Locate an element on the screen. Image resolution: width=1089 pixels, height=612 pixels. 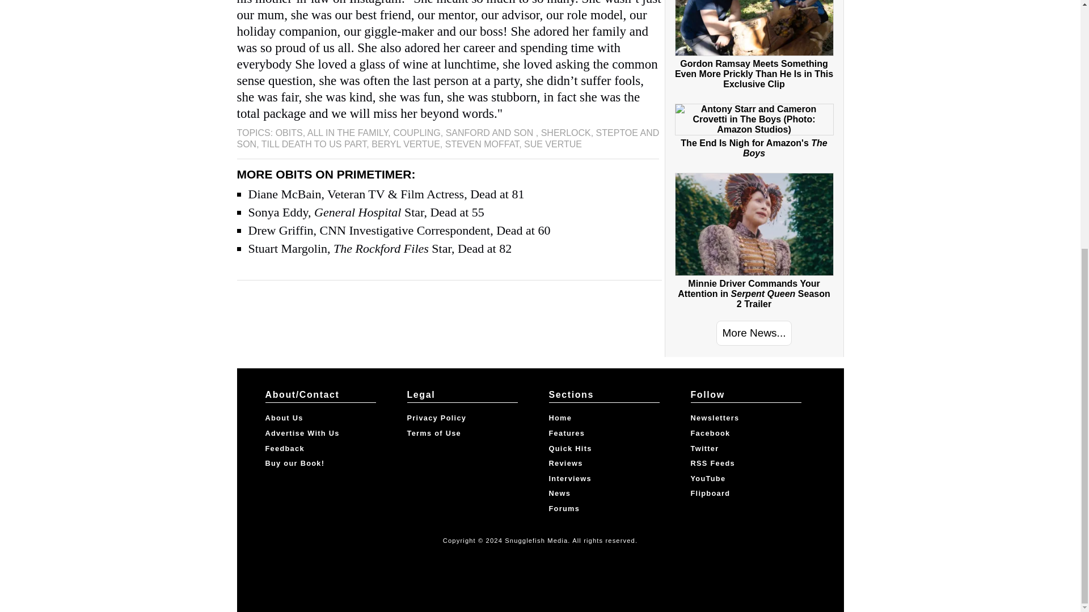
TILL DEATH TO US PART is located at coordinates (314, 144).